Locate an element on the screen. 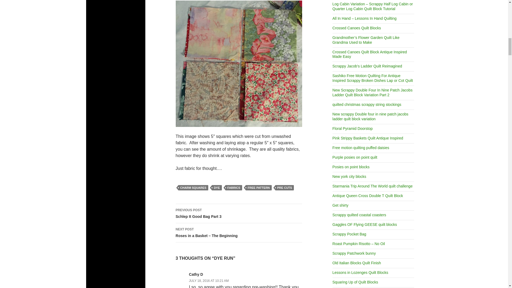 This screenshot has width=512, height=288. PRE CUTS is located at coordinates (259, 188).